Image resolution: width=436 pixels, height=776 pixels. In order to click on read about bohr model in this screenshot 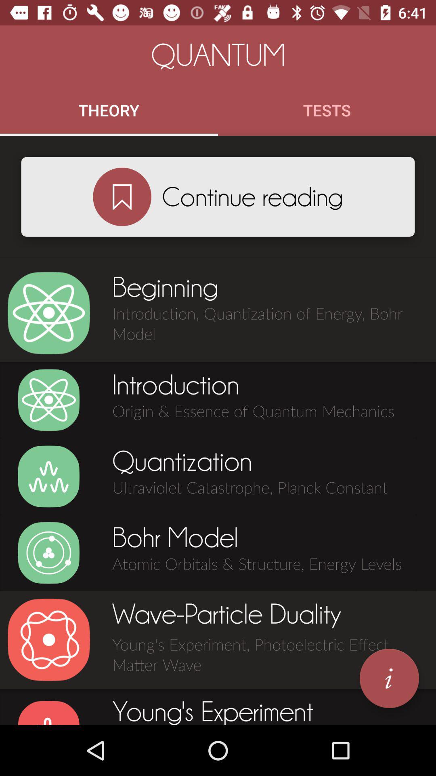, I will do `click(48, 553)`.